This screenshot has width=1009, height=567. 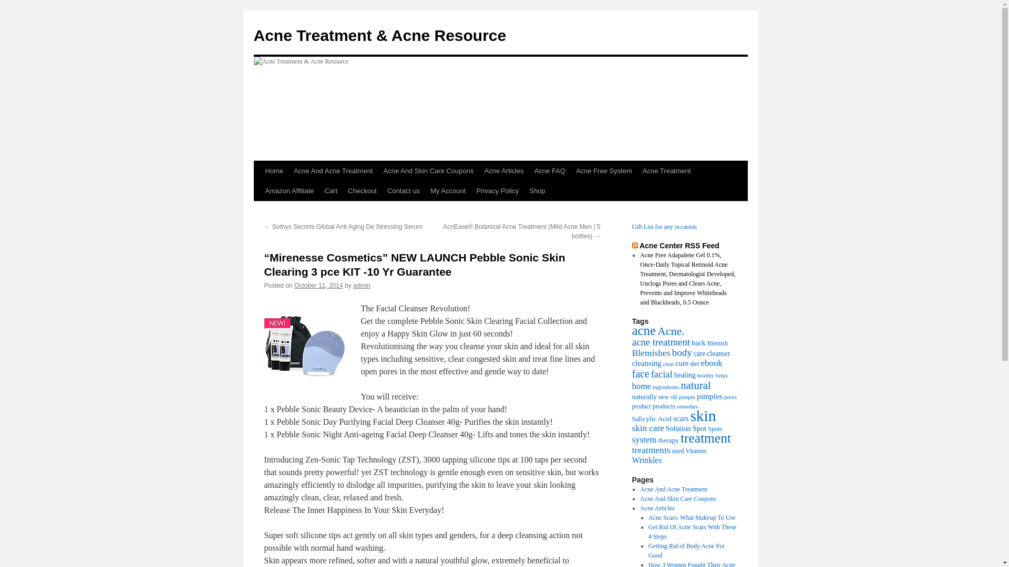 What do you see at coordinates (661, 342) in the screenshot?
I see `acne treatment` at bounding box center [661, 342].